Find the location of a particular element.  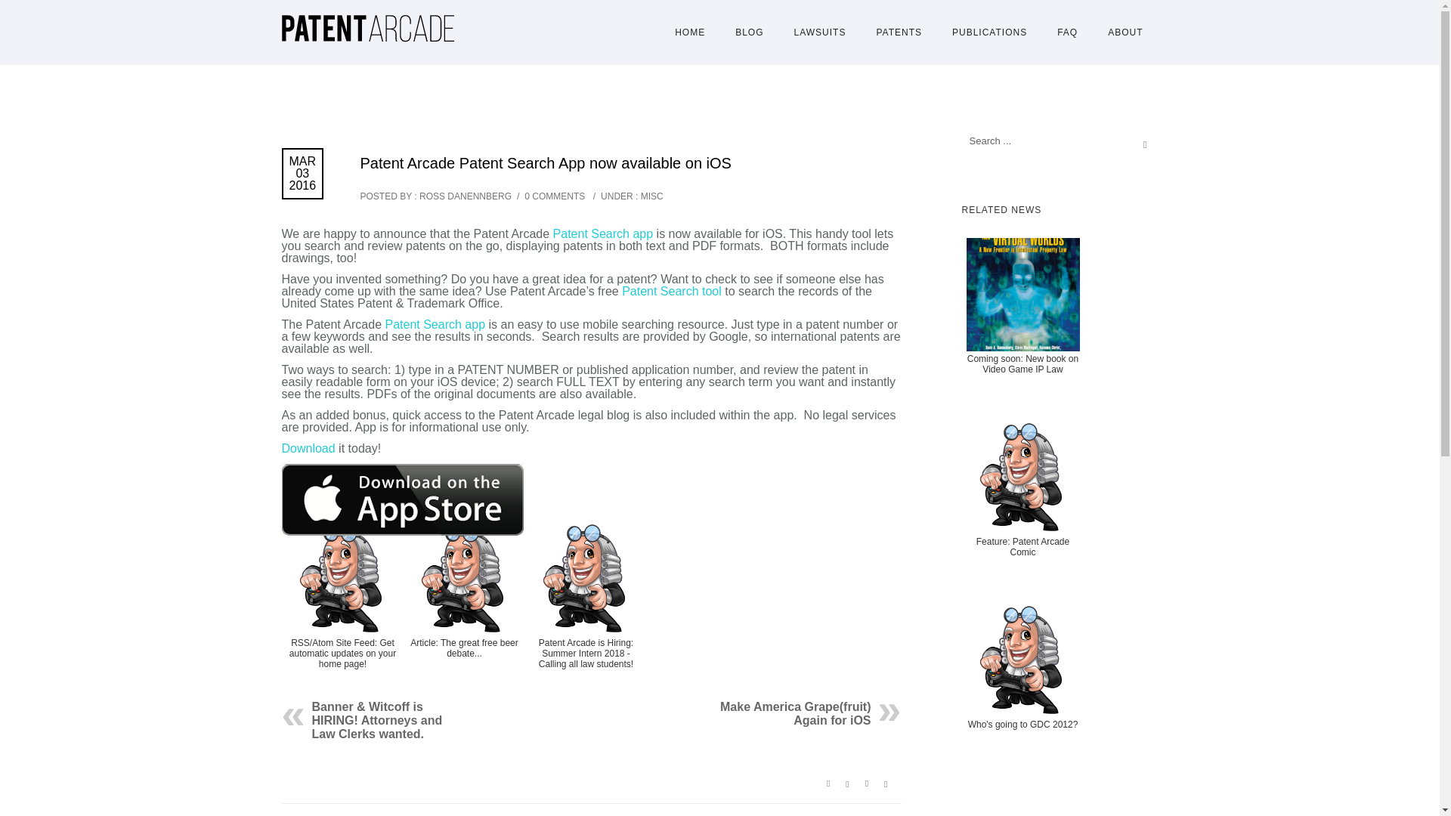

Patent Arcade Patent Search App now available on iOS is located at coordinates (546, 163).